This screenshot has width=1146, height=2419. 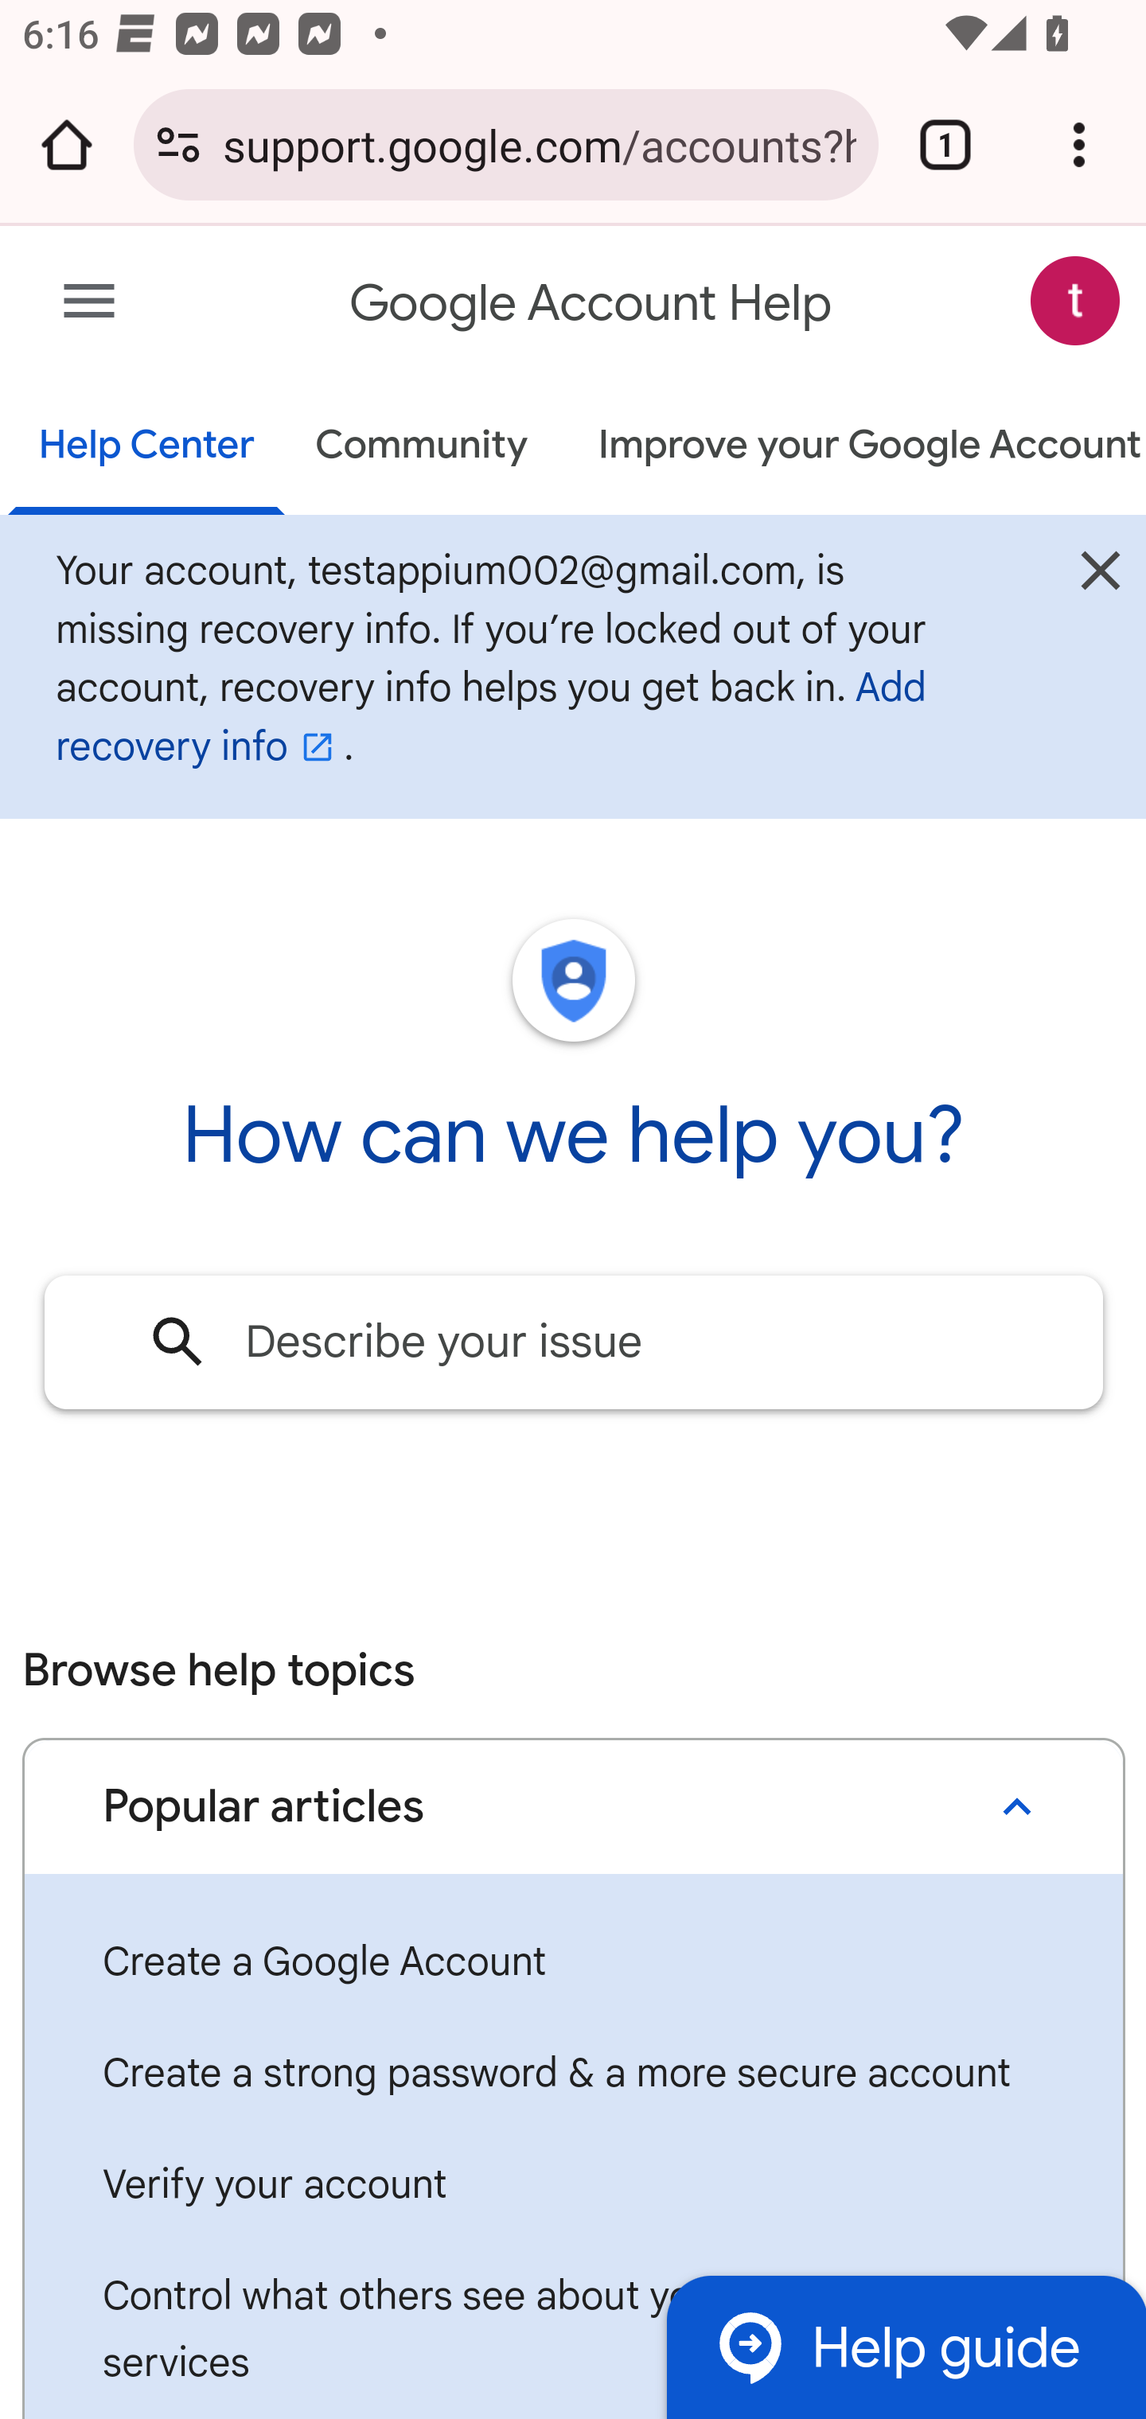 I want to click on Connection is secure, so click(x=178, y=145).